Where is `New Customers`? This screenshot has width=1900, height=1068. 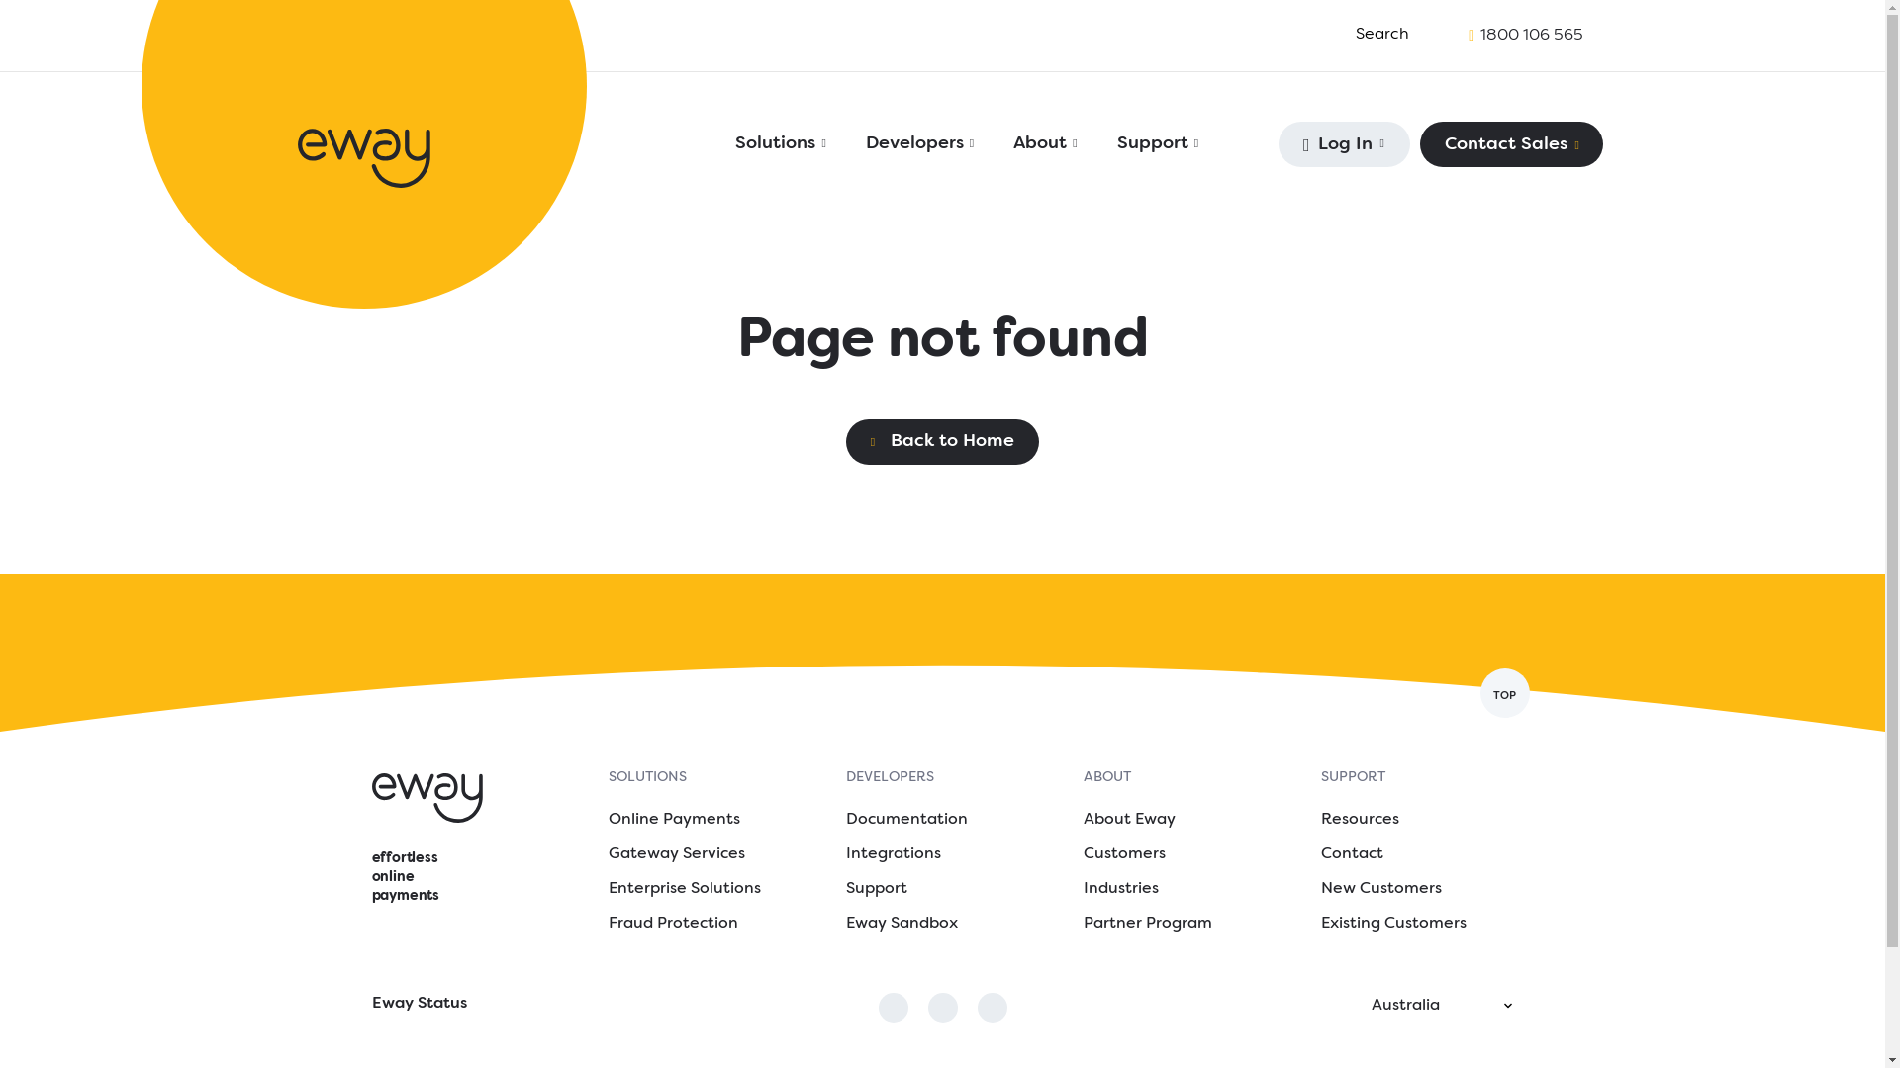 New Customers is located at coordinates (1380, 889).